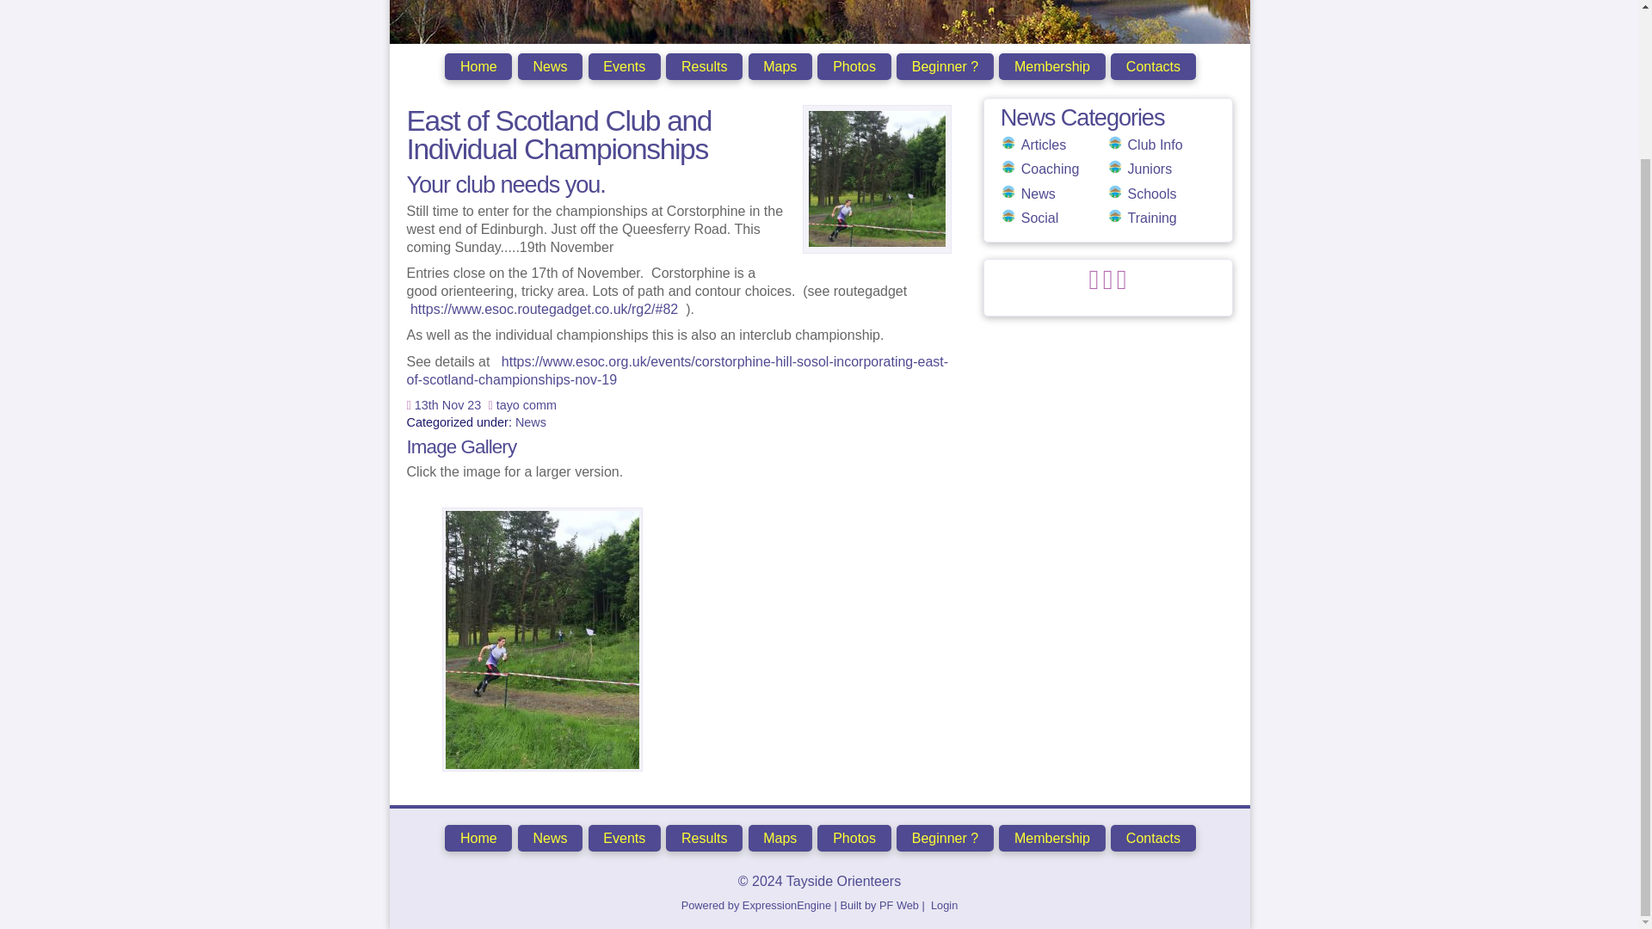 The width and height of the screenshot is (1652, 929). What do you see at coordinates (704, 838) in the screenshot?
I see `Results` at bounding box center [704, 838].